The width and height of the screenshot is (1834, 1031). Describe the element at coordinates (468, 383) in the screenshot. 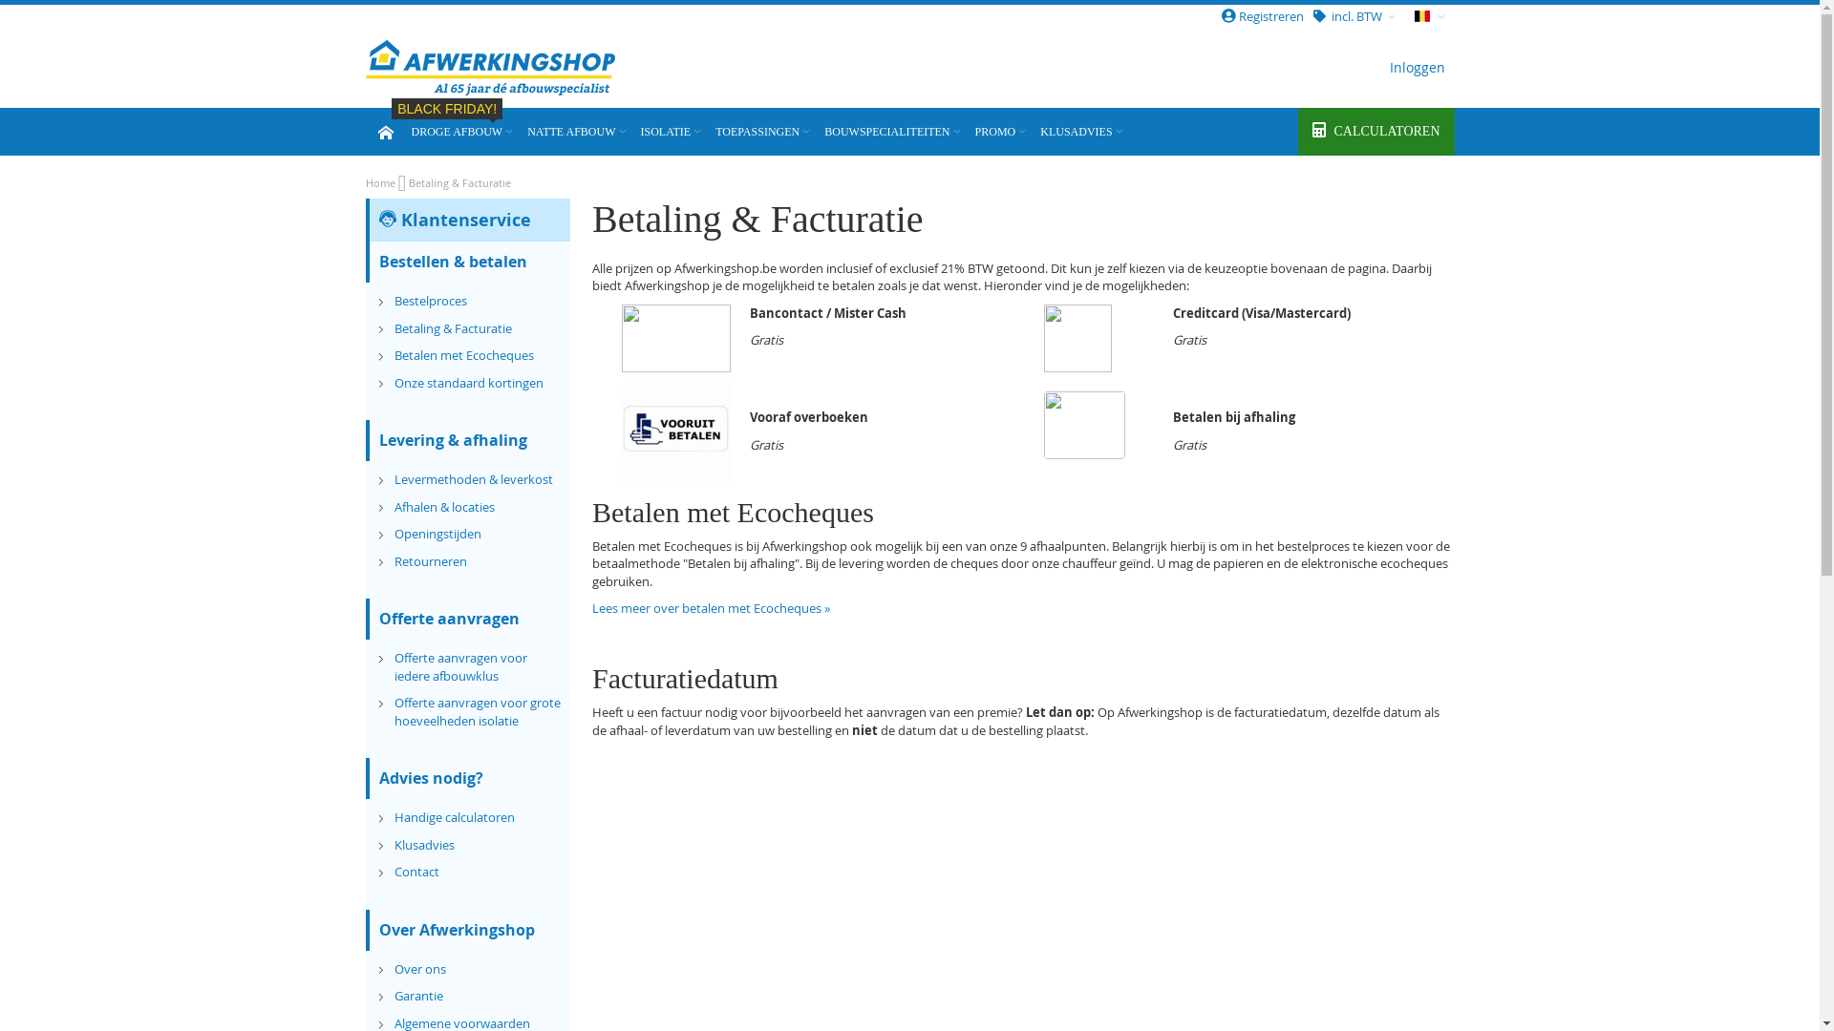

I see `Onze standaard kortingen` at that location.